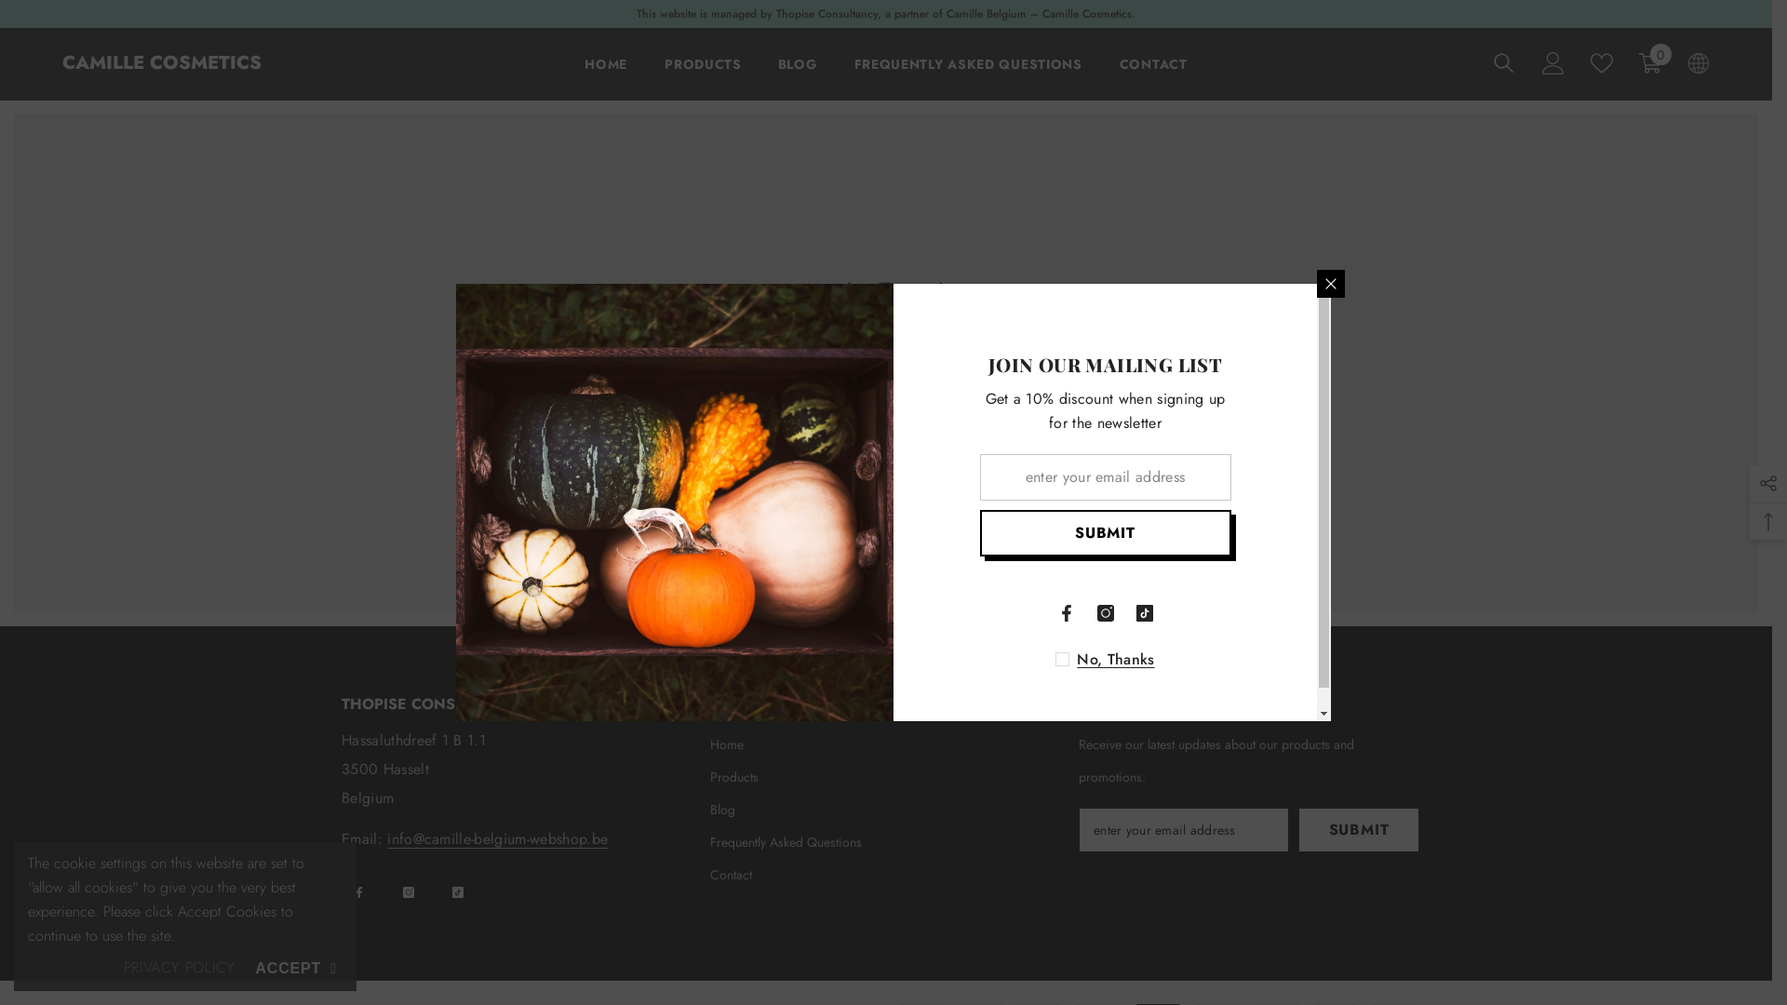 The image size is (1787, 1005). I want to click on Products, so click(734, 778).